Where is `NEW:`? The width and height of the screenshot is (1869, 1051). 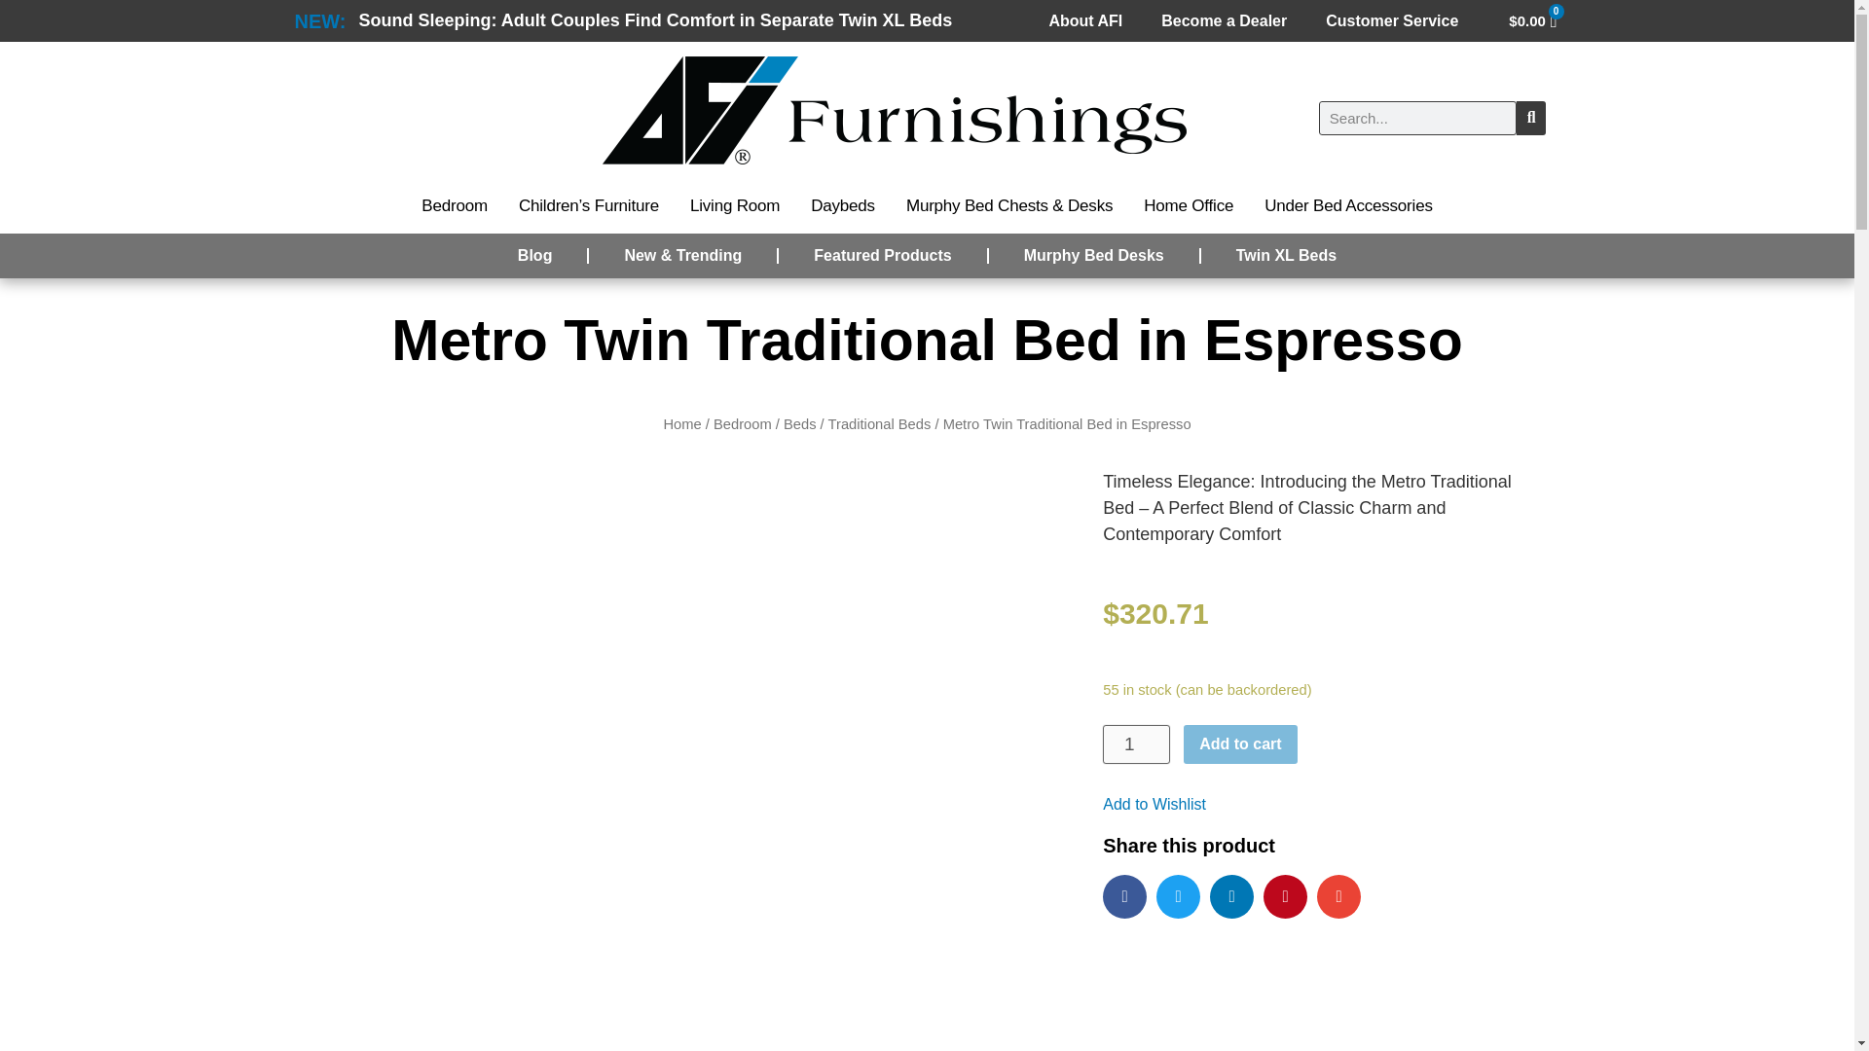
NEW: is located at coordinates (319, 19).